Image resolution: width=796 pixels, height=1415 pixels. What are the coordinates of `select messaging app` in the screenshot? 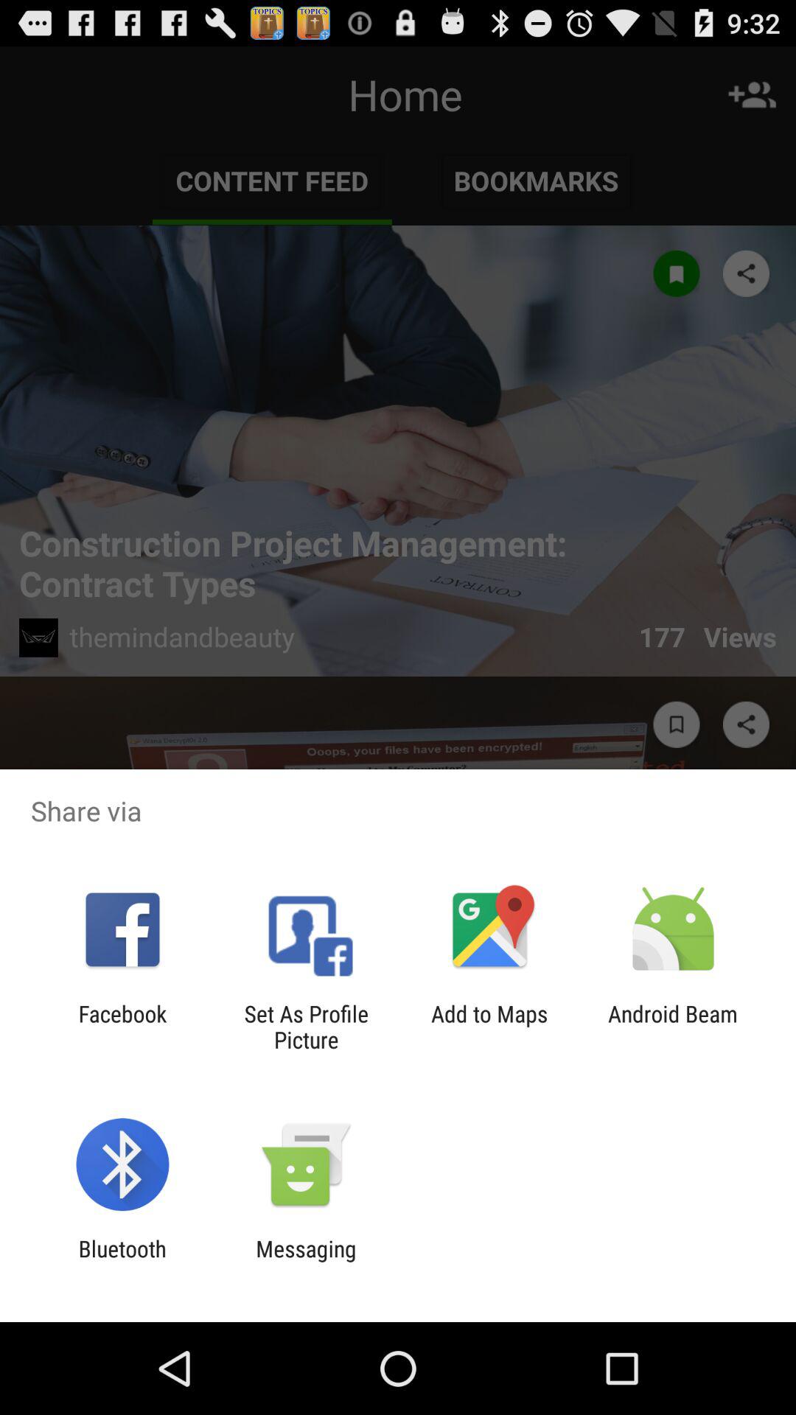 It's located at (306, 1262).